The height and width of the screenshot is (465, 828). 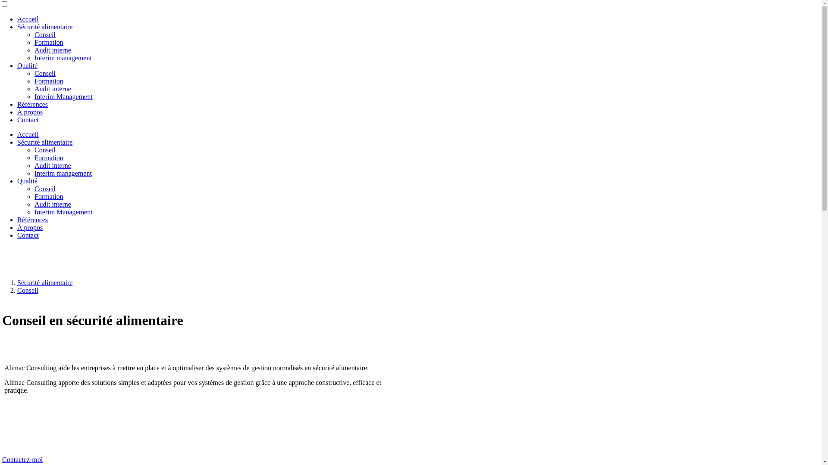 I want to click on Conseil, so click(x=45, y=189).